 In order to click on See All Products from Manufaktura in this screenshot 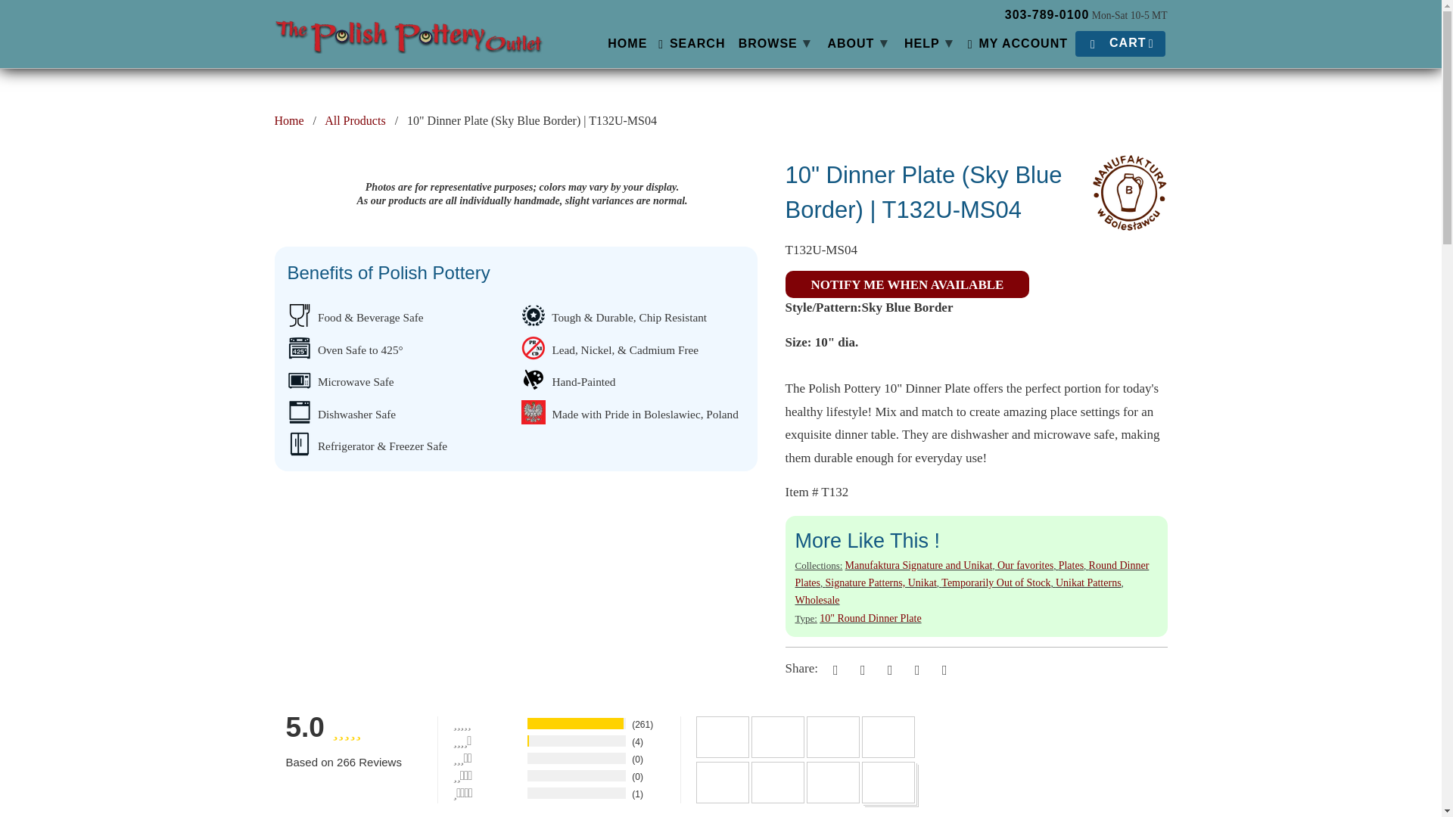, I will do `click(1128, 224)`.